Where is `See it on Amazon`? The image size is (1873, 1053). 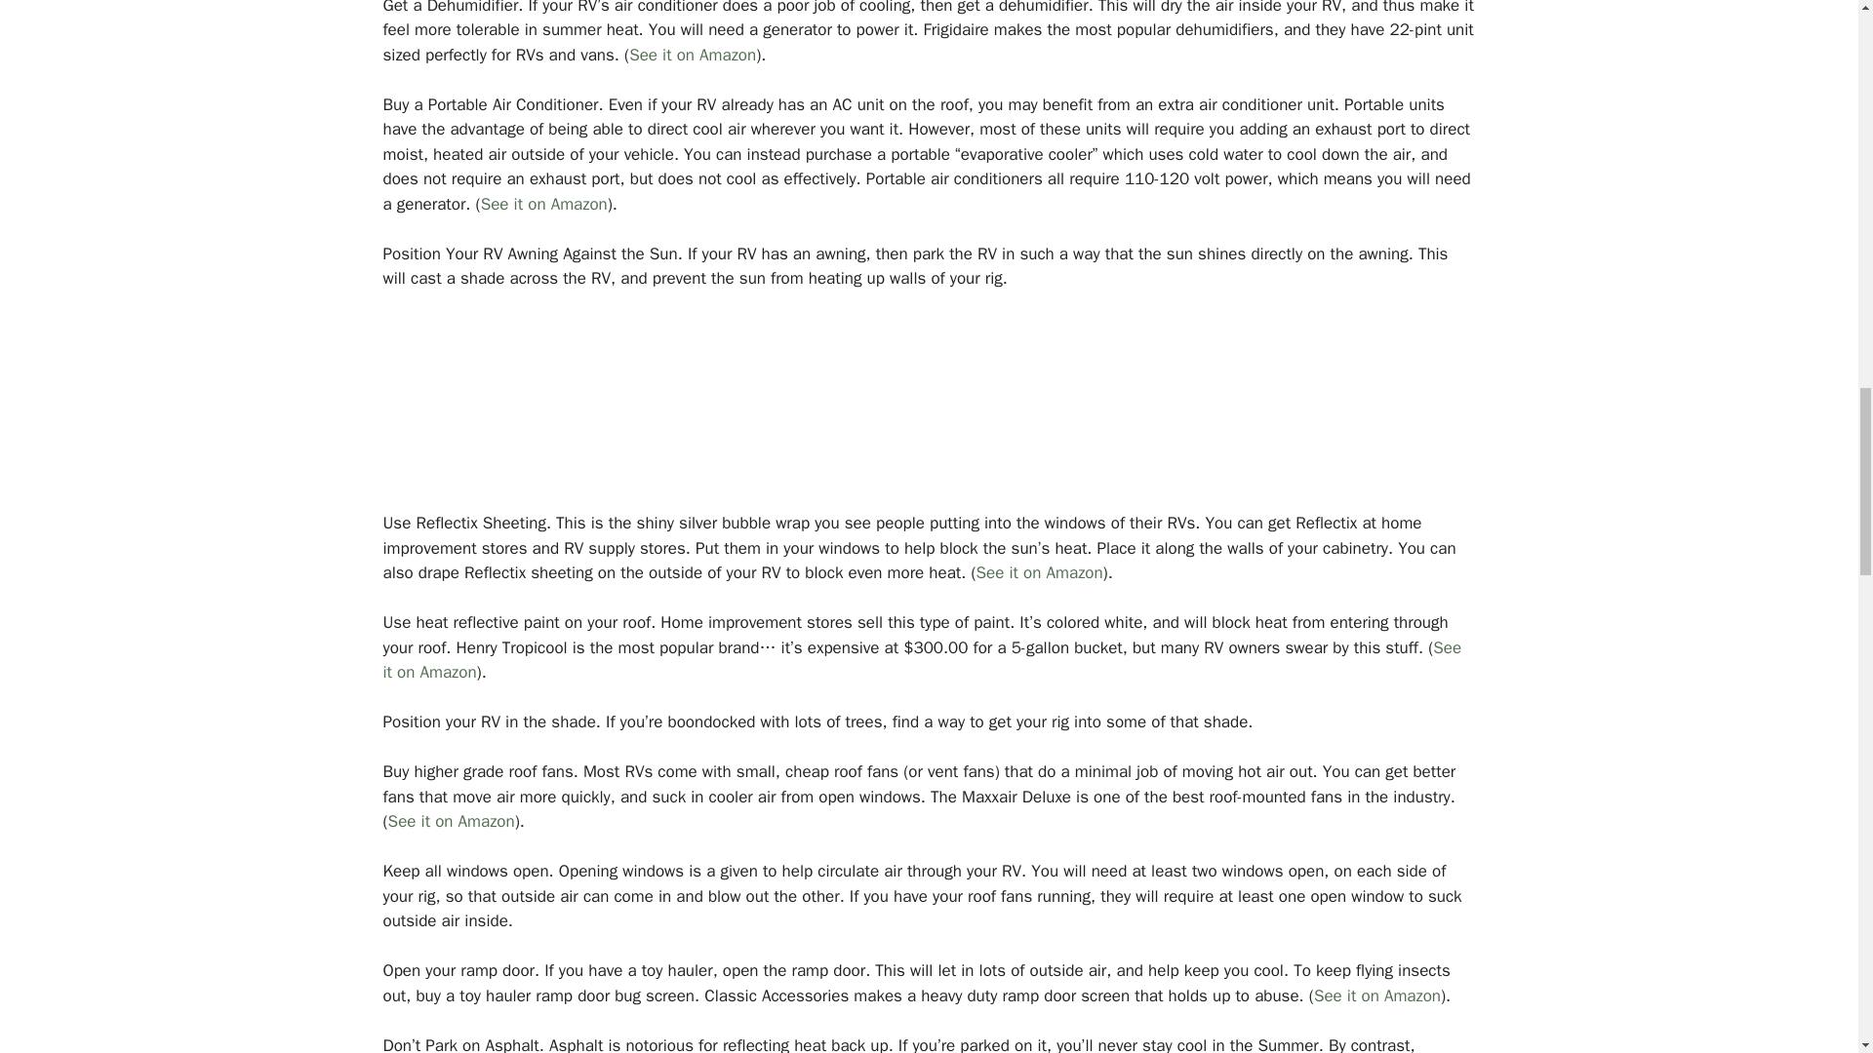
See it on Amazon is located at coordinates (544, 204).